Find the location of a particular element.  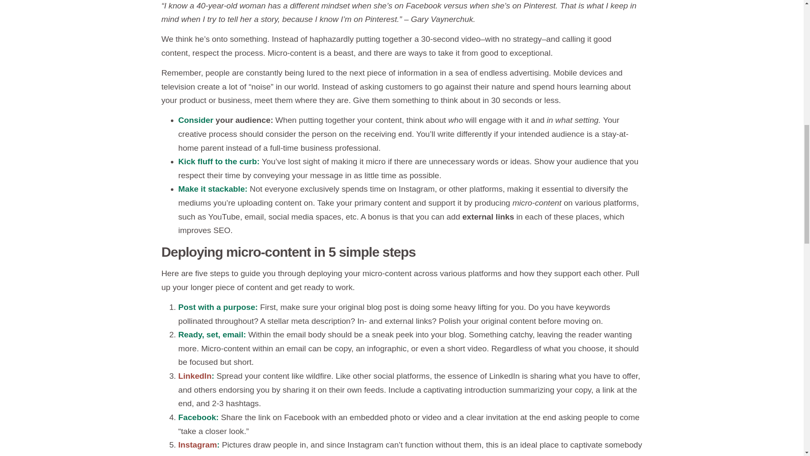

LinkedIn is located at coordinates (195, 376).